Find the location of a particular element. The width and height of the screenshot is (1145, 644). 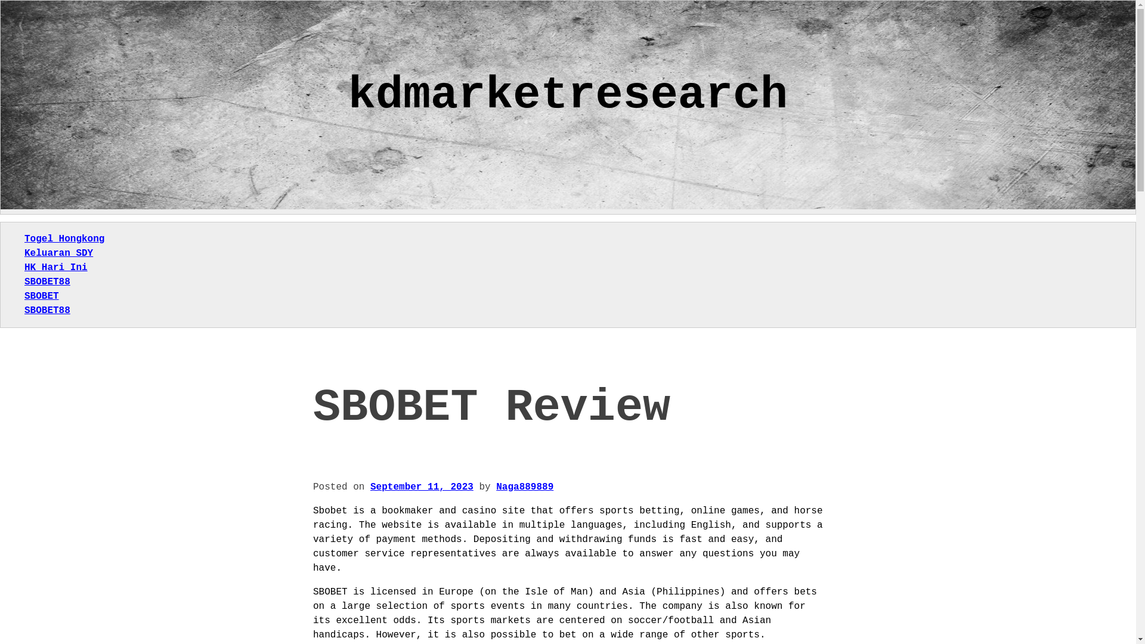

SBOBET88 is located at coordinates (47, 281).